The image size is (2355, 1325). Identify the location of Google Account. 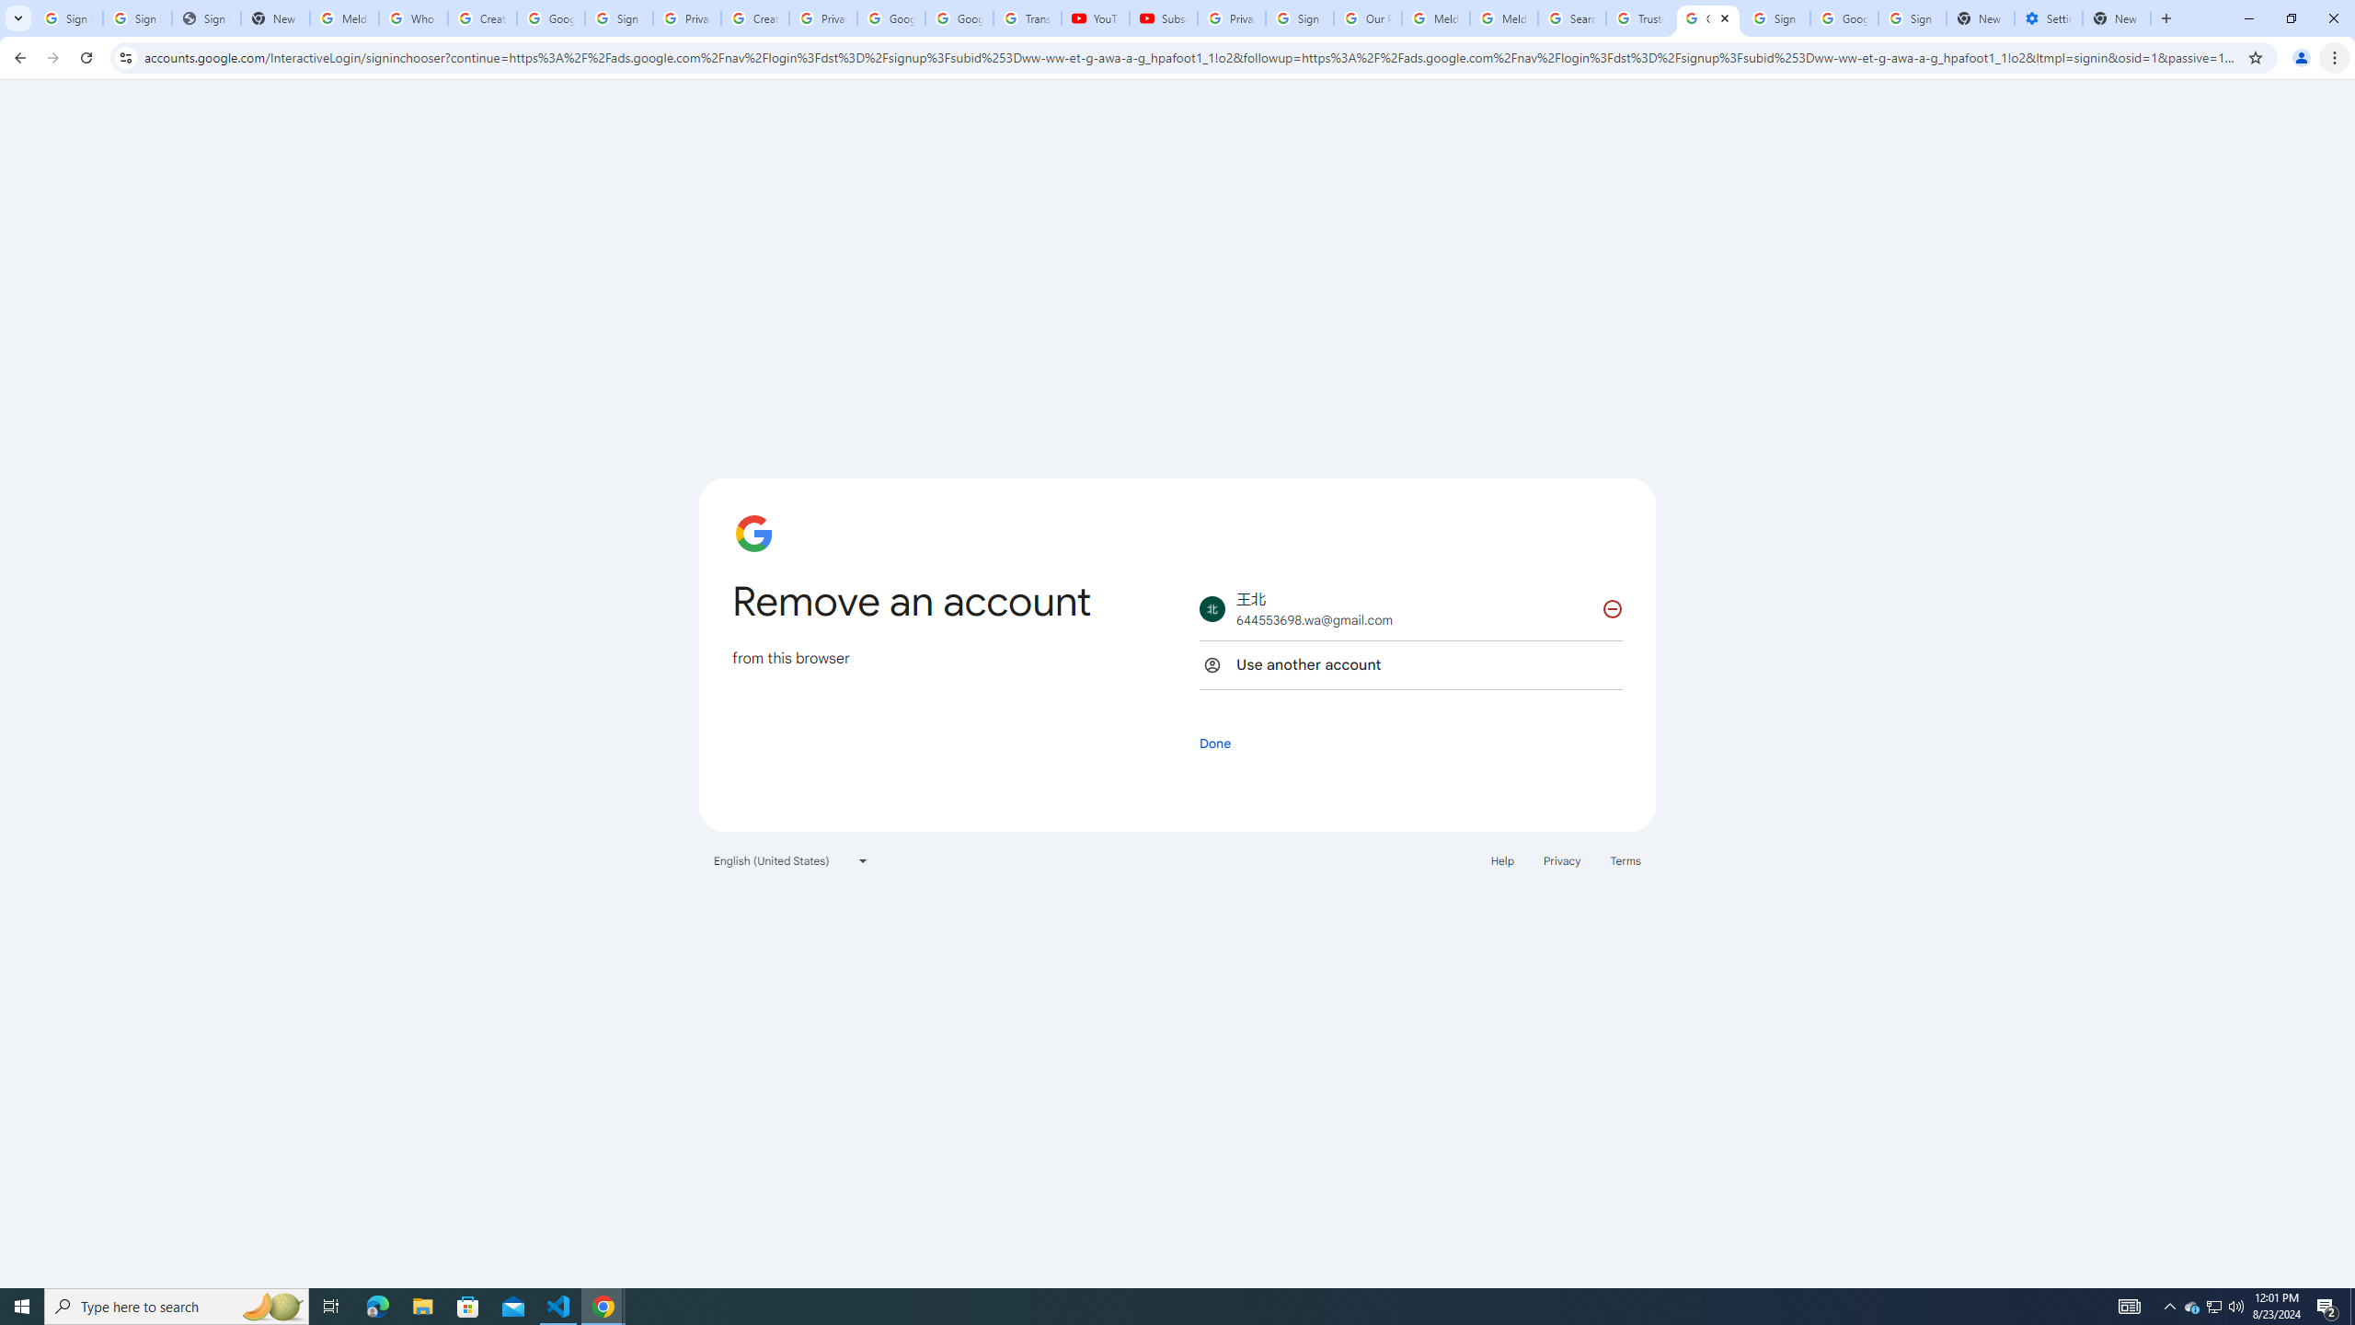
(959, 18).